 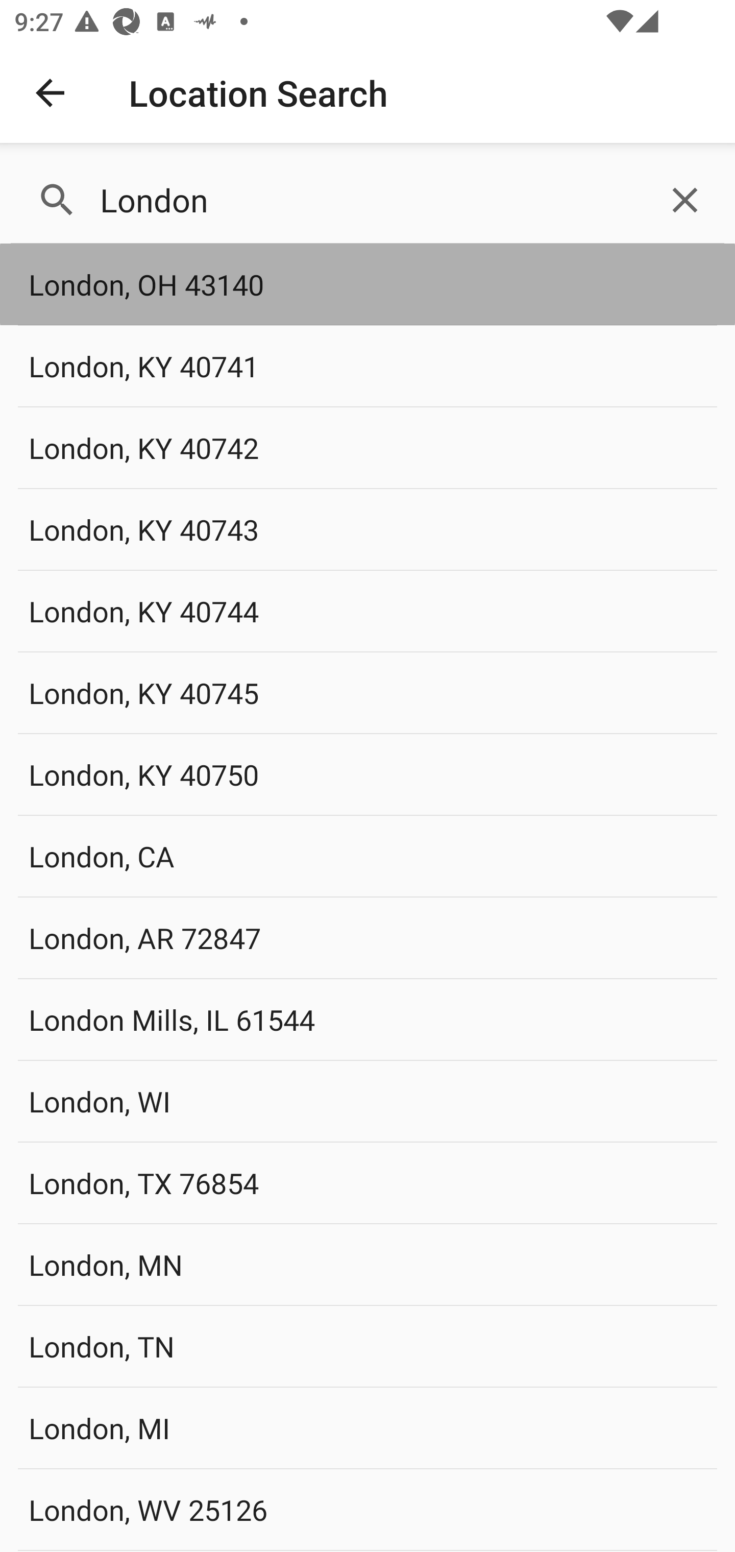 What do you see at coordinates (367, 285) in the screenshot?
I see `London, OH 43140` at bounding box center [367, 285].